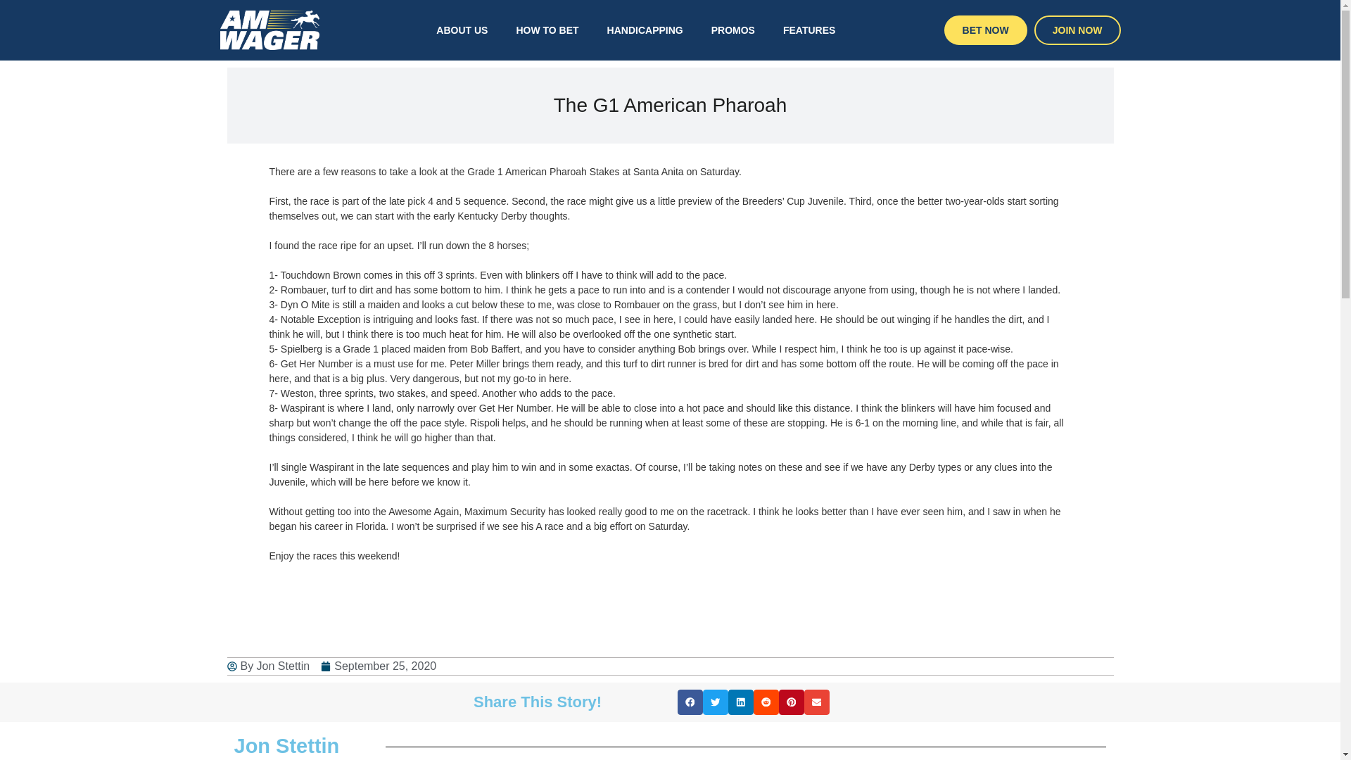  Describe the element at coordinates (379, 666) in the screenshot. I see `September 25, 2020` at that location.